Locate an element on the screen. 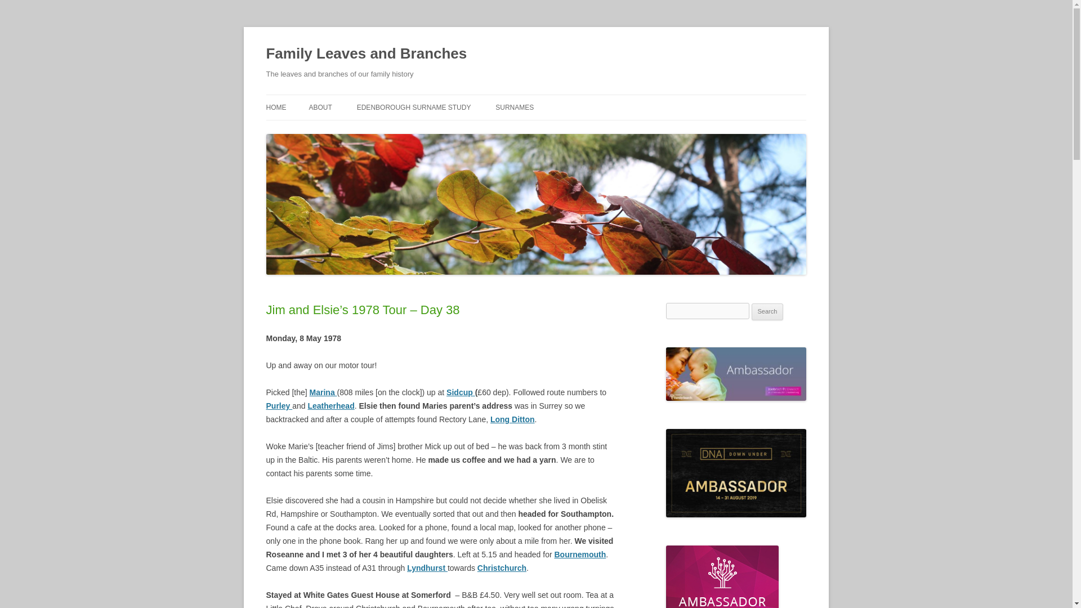 This screenshot has width=1081, height=608. ABOUT is located at coordinates (320, 107).